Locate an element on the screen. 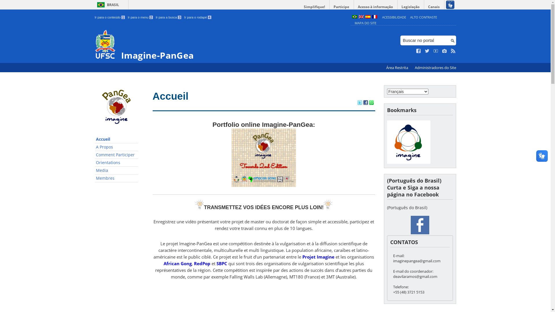 The image size is (555, 312). Compartilhar no Twitter is located at coordinates (360, 103).